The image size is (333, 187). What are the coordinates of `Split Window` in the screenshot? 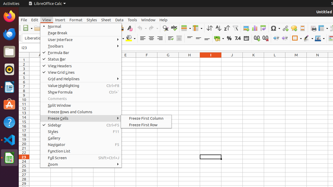 It's located at (81, 105).